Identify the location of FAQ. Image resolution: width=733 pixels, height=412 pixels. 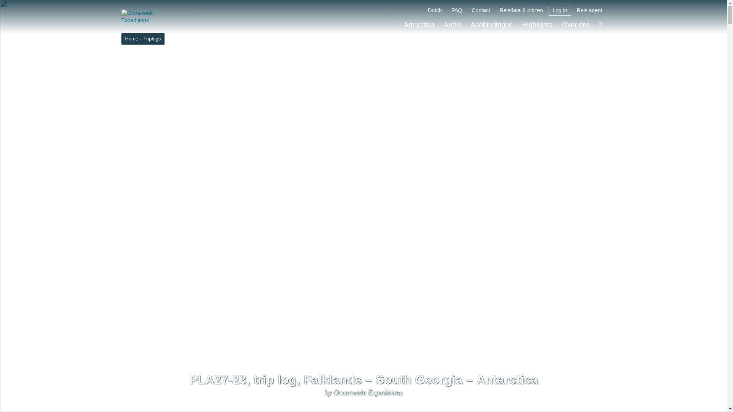
(457, 11).